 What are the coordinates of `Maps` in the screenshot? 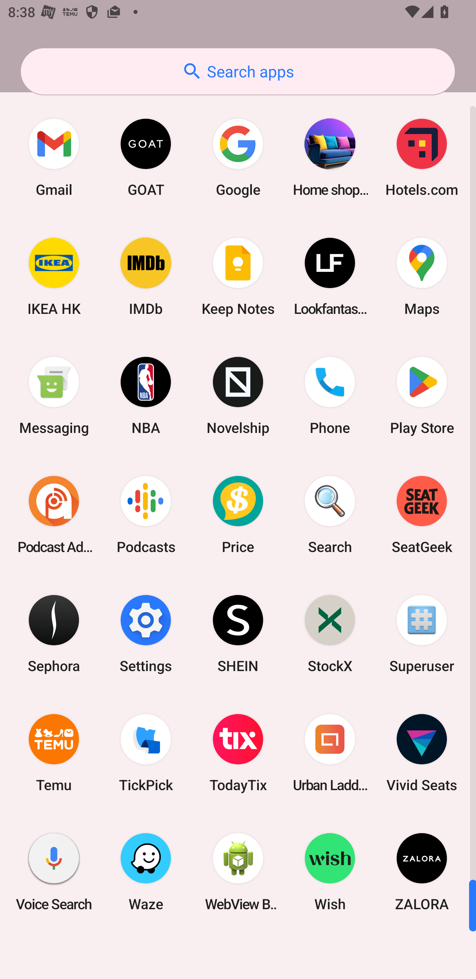 It's located at (422, 277).